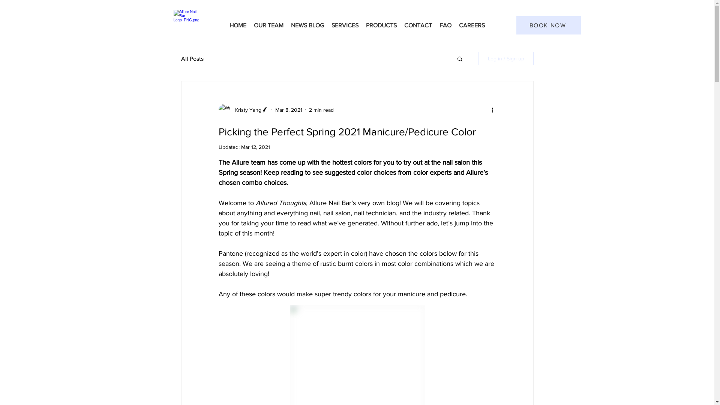  I want to click on NEWS BLOG, so click(307, 25).